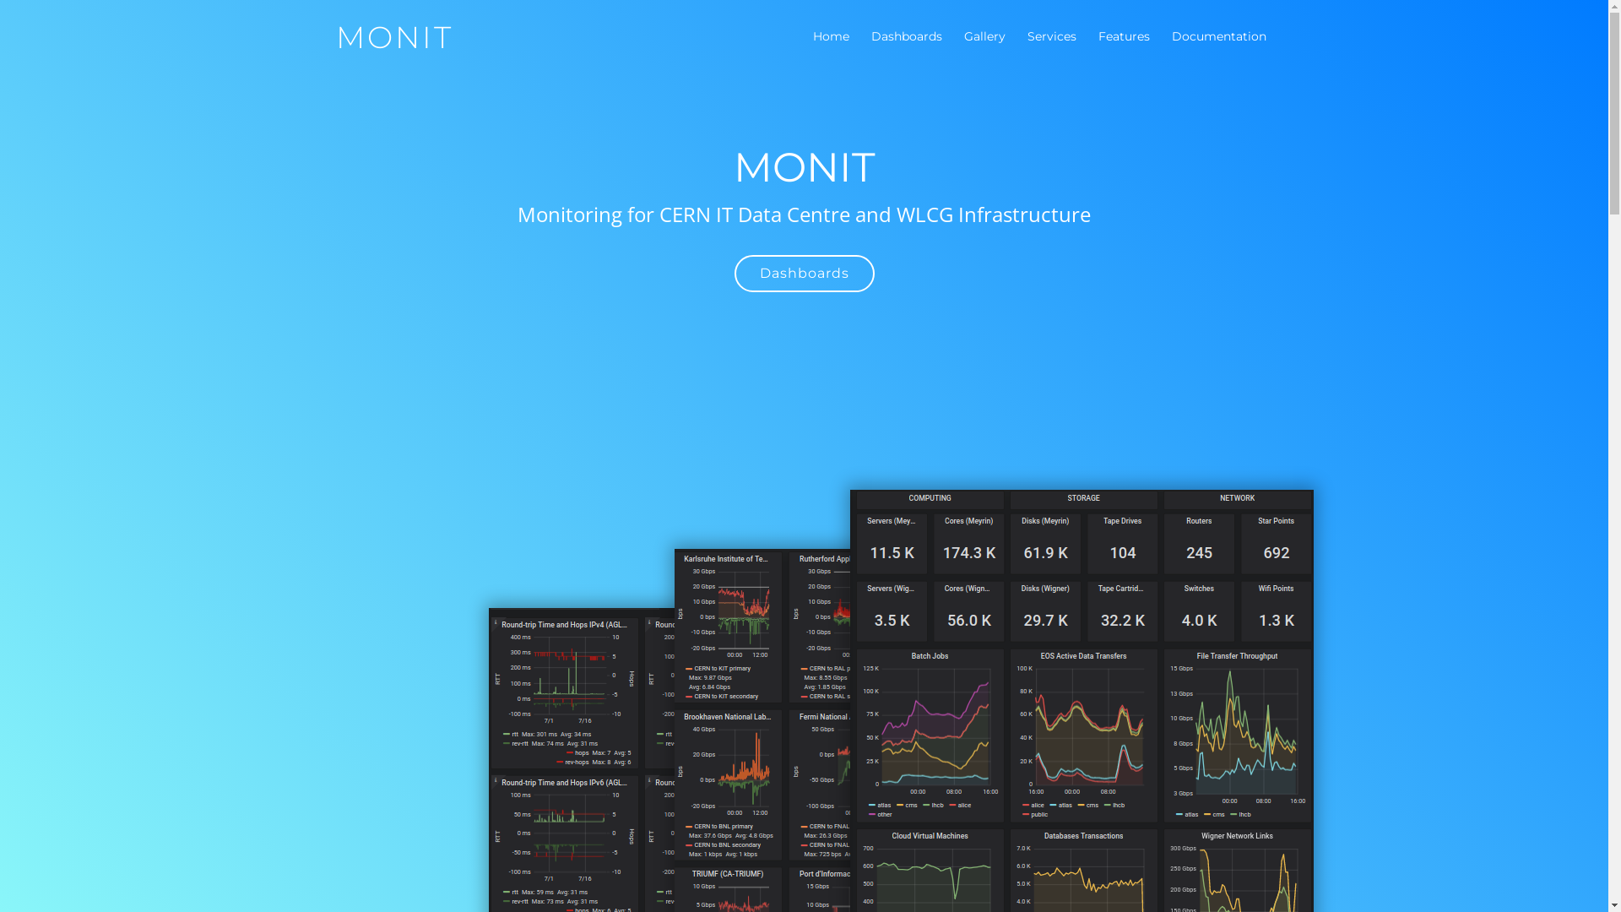  I want to click on Services, so click(1051, 41).